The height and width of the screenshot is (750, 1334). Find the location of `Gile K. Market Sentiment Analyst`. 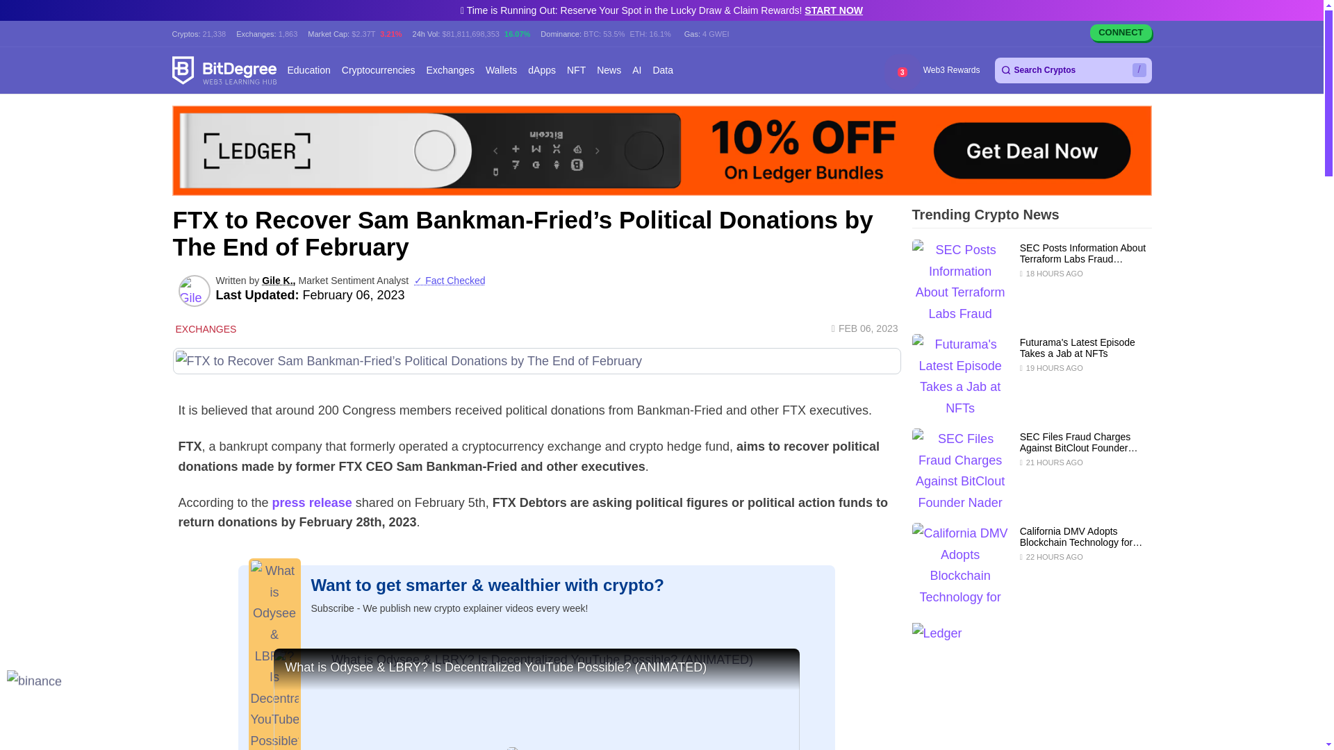

Gile K. Market Sentiment Analyst is located at coordinates (193, 290).